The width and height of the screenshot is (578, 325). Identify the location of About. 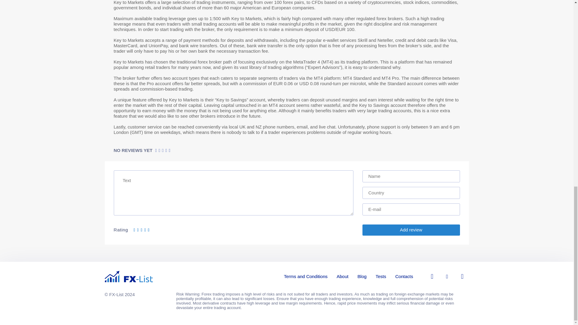
(342, 276).